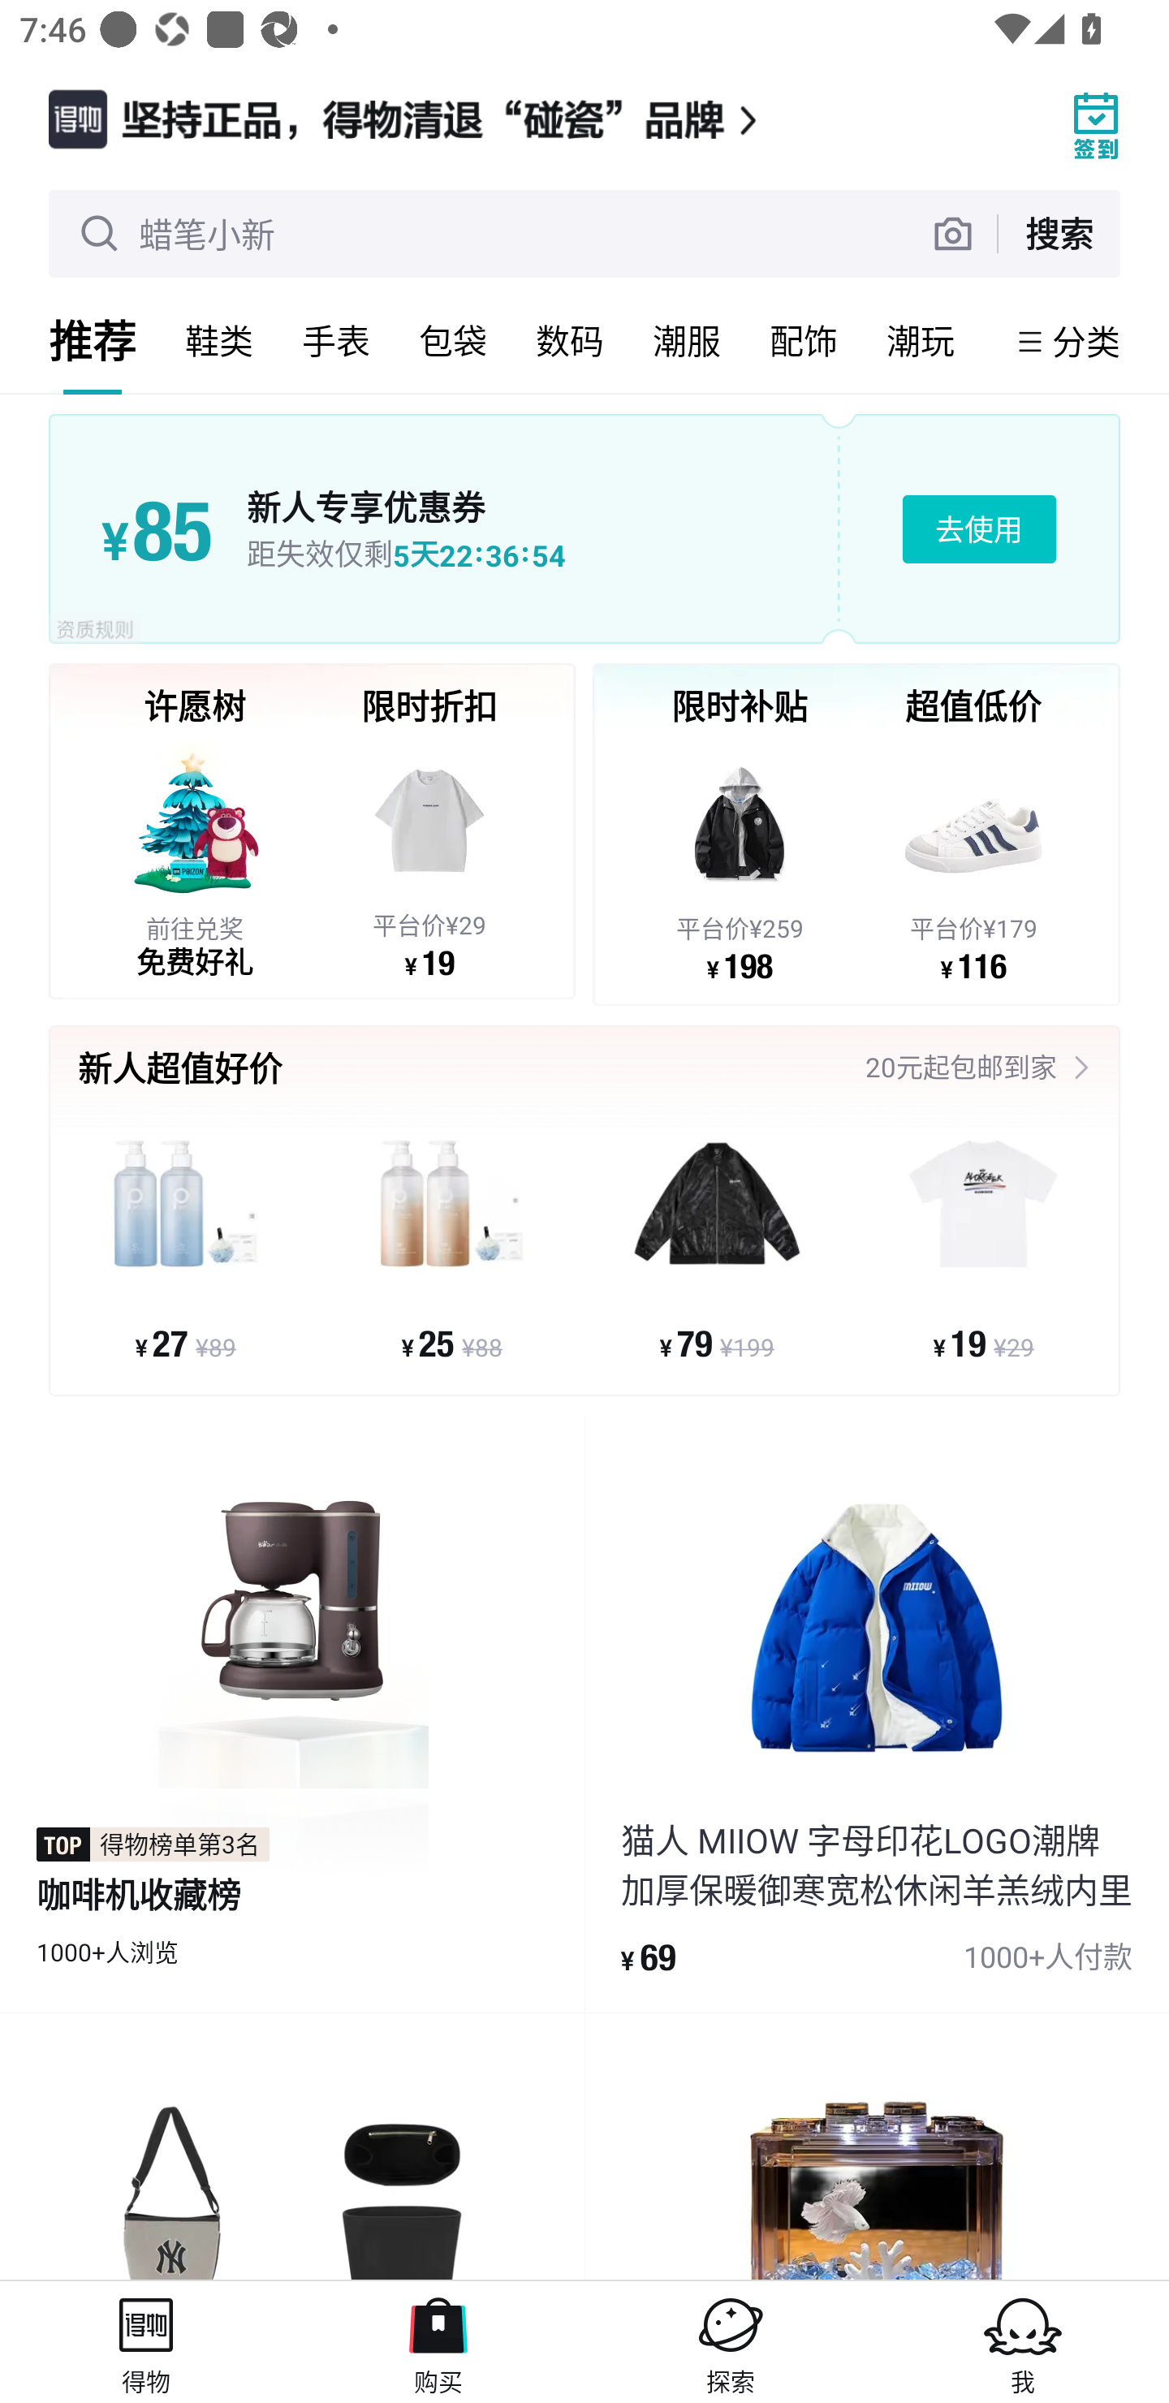 The image size is (1169, 2403). Describe the element at coordinates (982, 1245) in the screenshot. I see `¥ 19 ¥29` at that location.